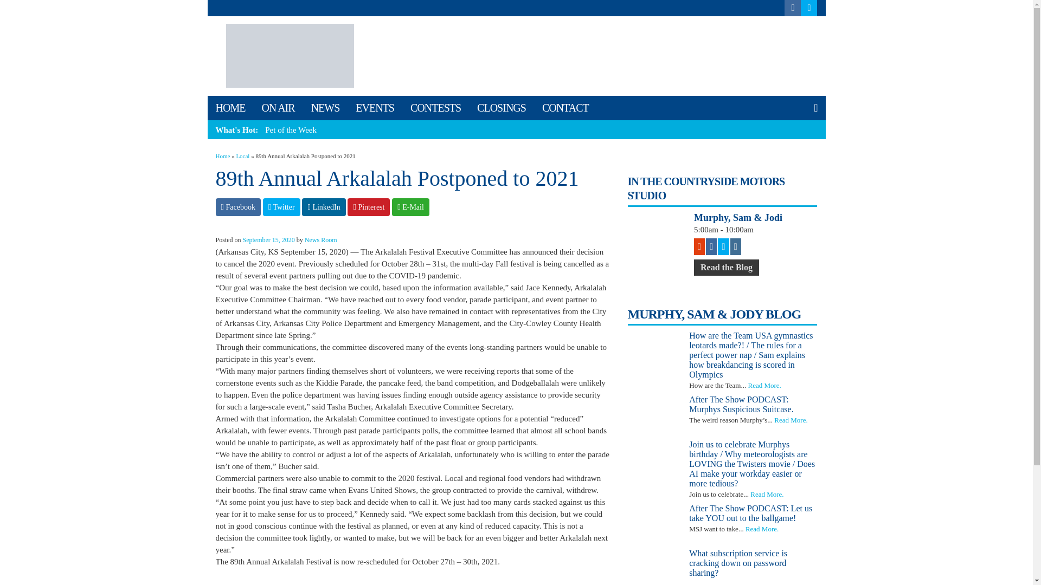 The height and width of the screenshot is (585, 1041). I want to click on HOME, so click(230, 108).